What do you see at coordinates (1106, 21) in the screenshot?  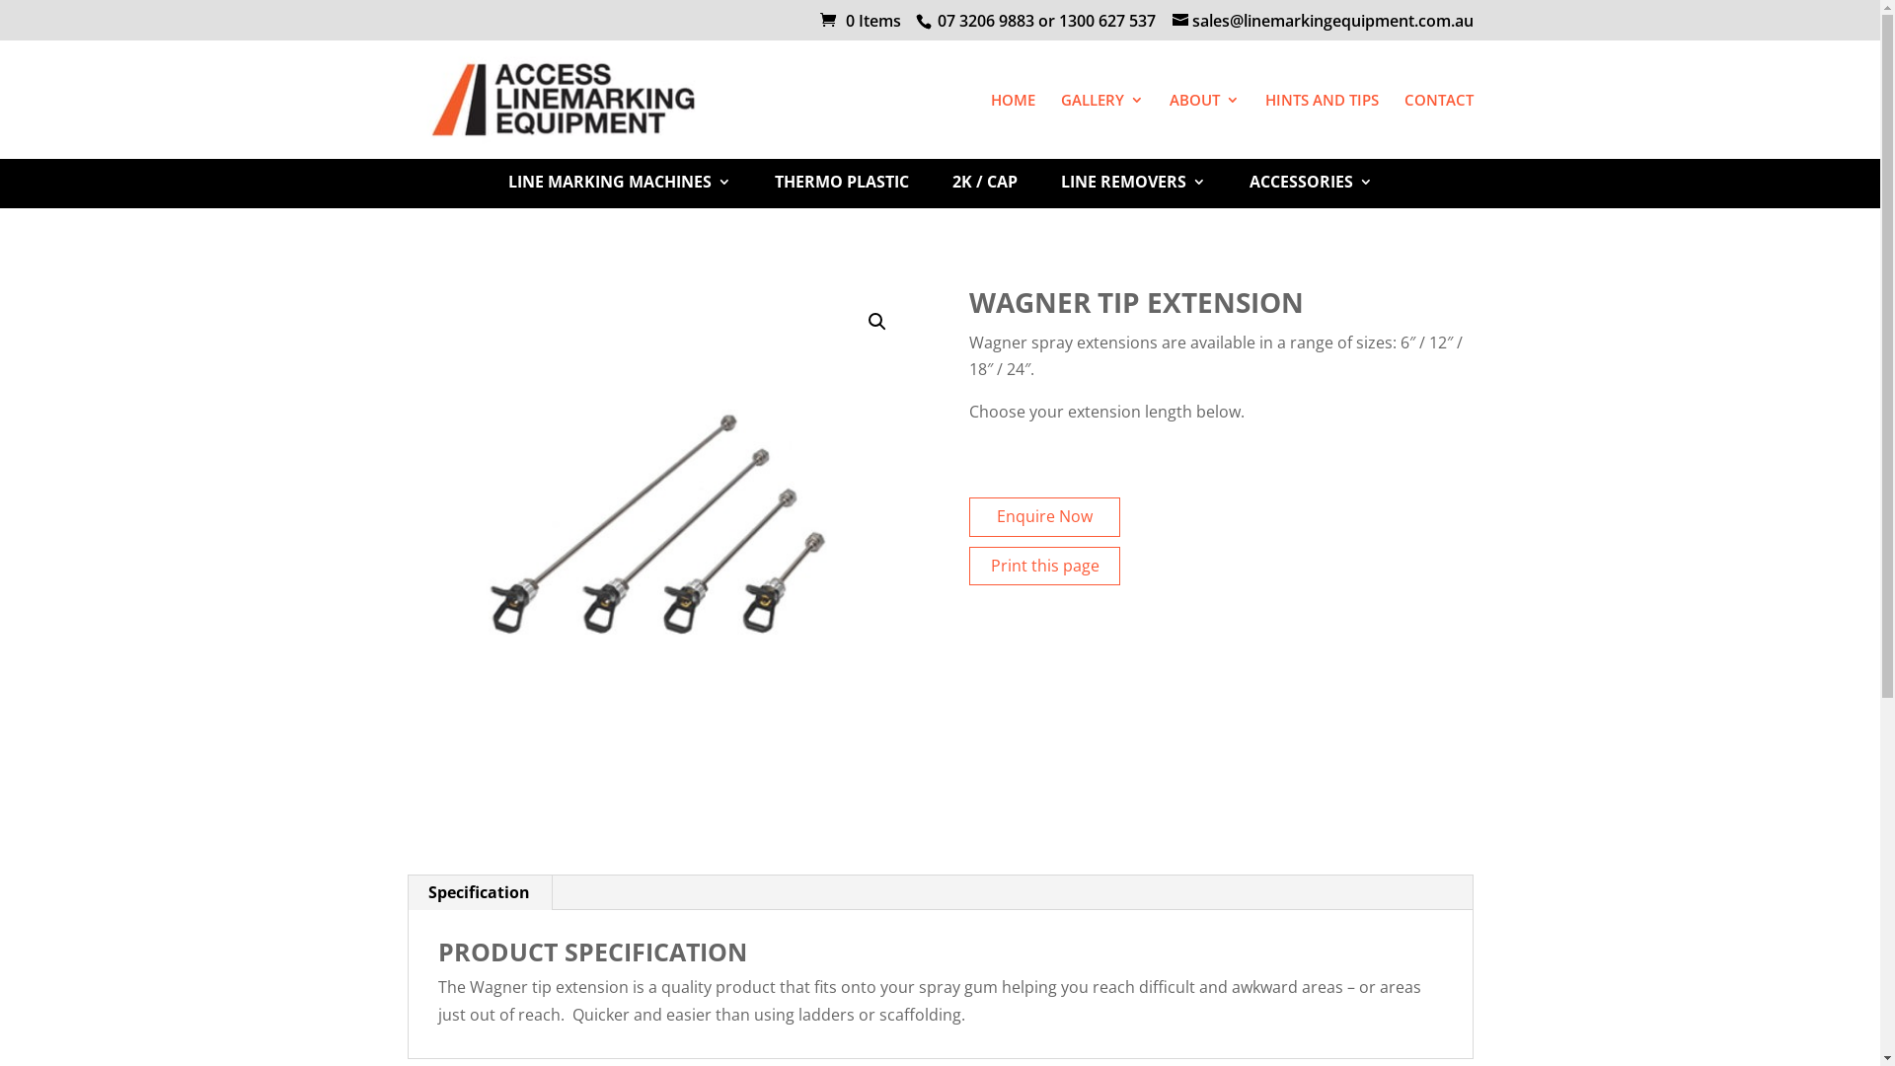 I see `1300 627 537` at bounding box center [1106, 21].